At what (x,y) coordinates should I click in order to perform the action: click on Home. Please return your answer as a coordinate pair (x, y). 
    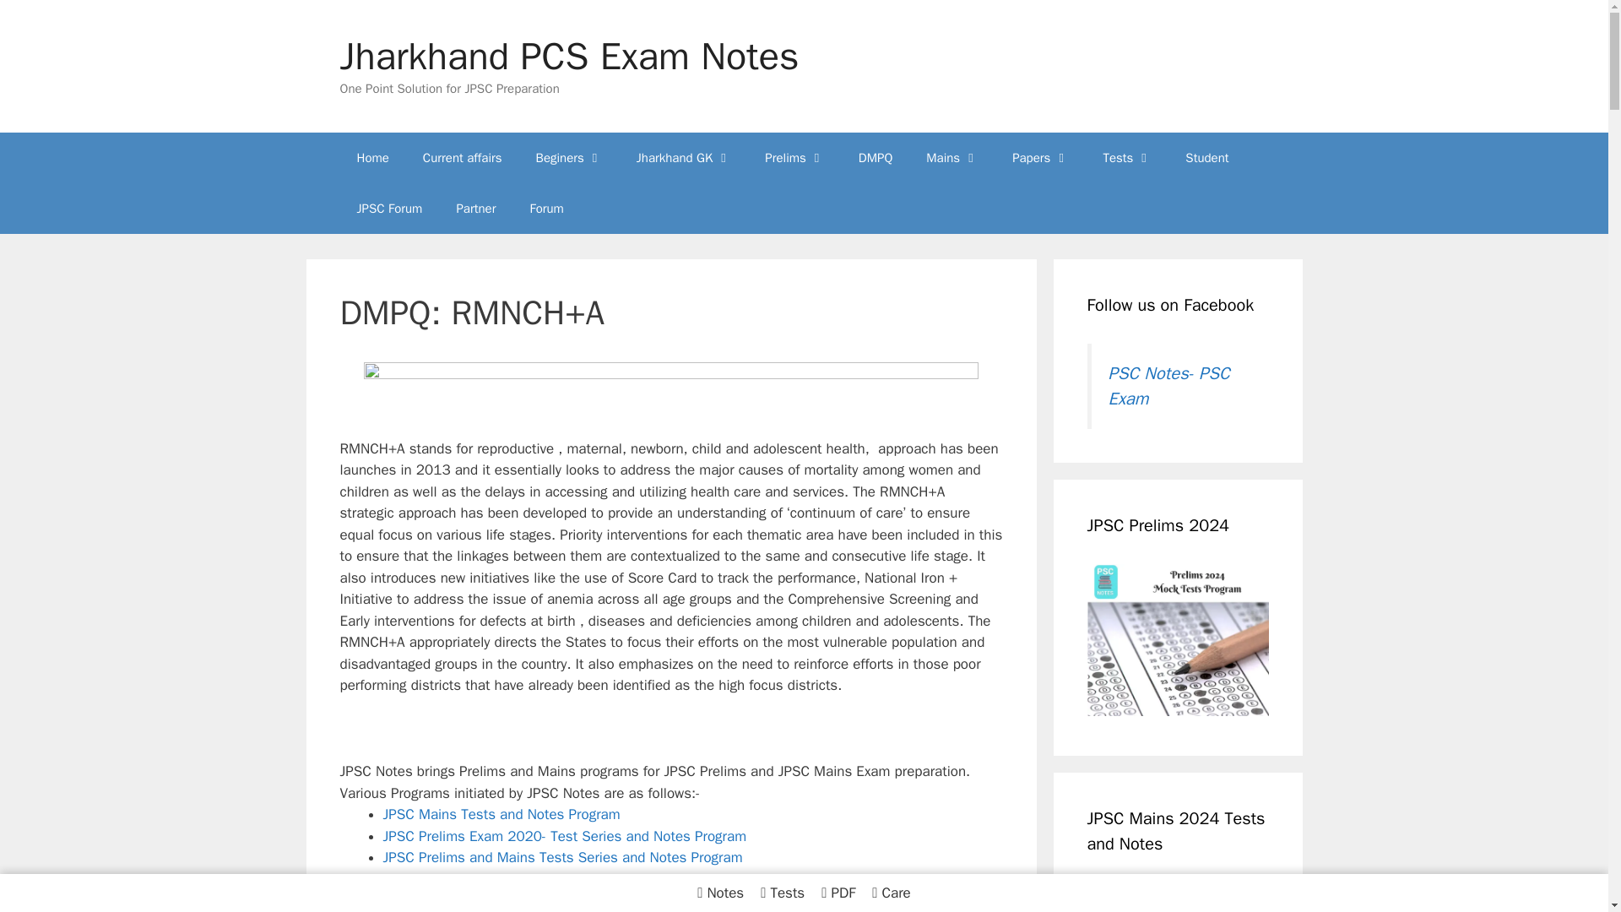
    Looking at the image, I should click on (371, 157).